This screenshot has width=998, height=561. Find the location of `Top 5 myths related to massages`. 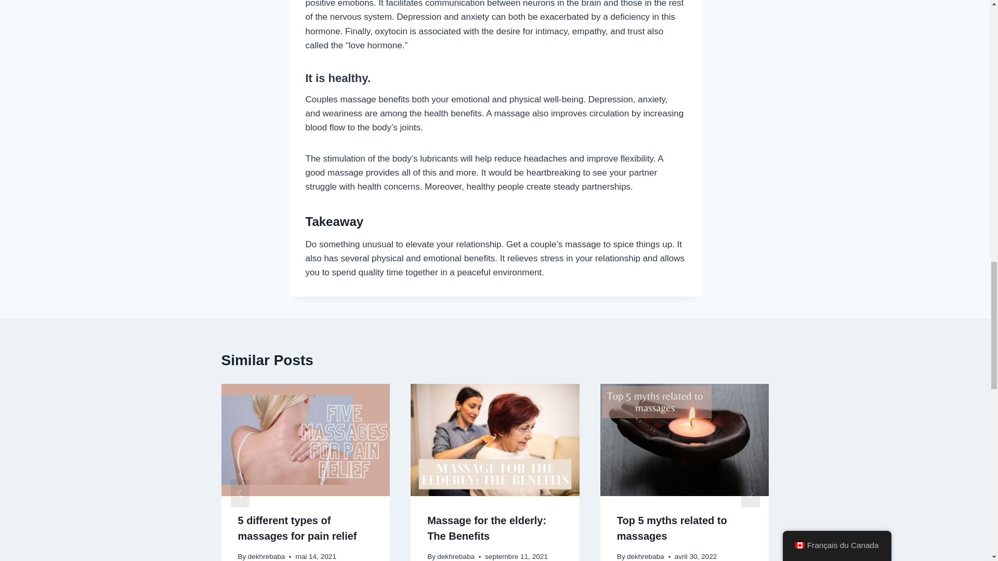

Top 5 myths related to massages is located at coordinates (672, 528).